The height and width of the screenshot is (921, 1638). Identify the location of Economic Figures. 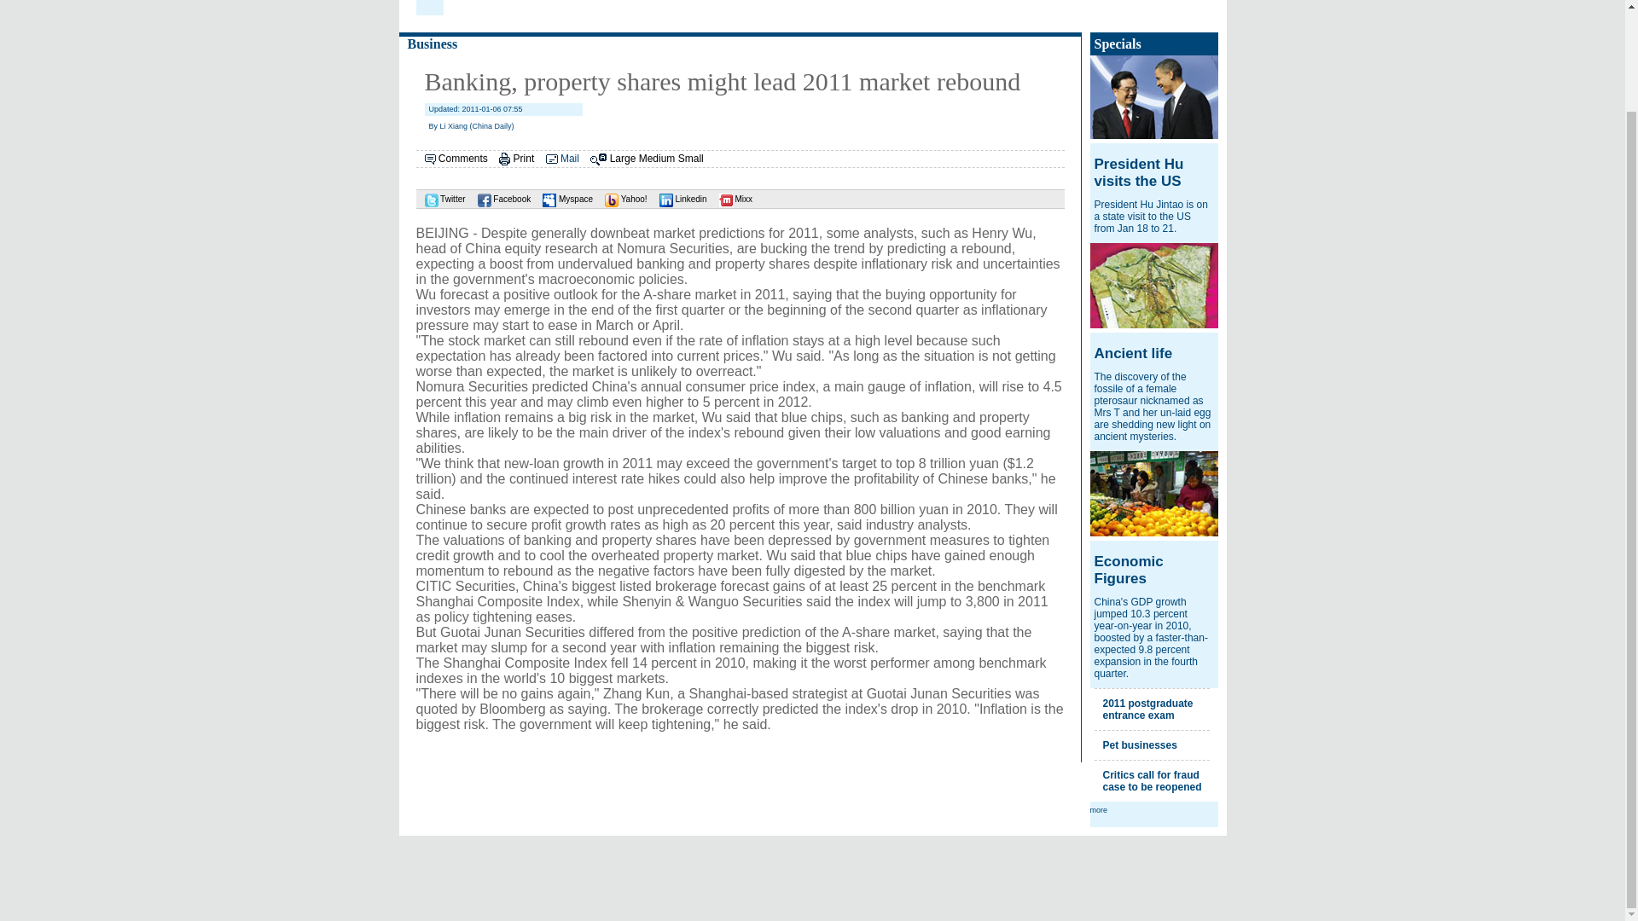
(1128, 570).